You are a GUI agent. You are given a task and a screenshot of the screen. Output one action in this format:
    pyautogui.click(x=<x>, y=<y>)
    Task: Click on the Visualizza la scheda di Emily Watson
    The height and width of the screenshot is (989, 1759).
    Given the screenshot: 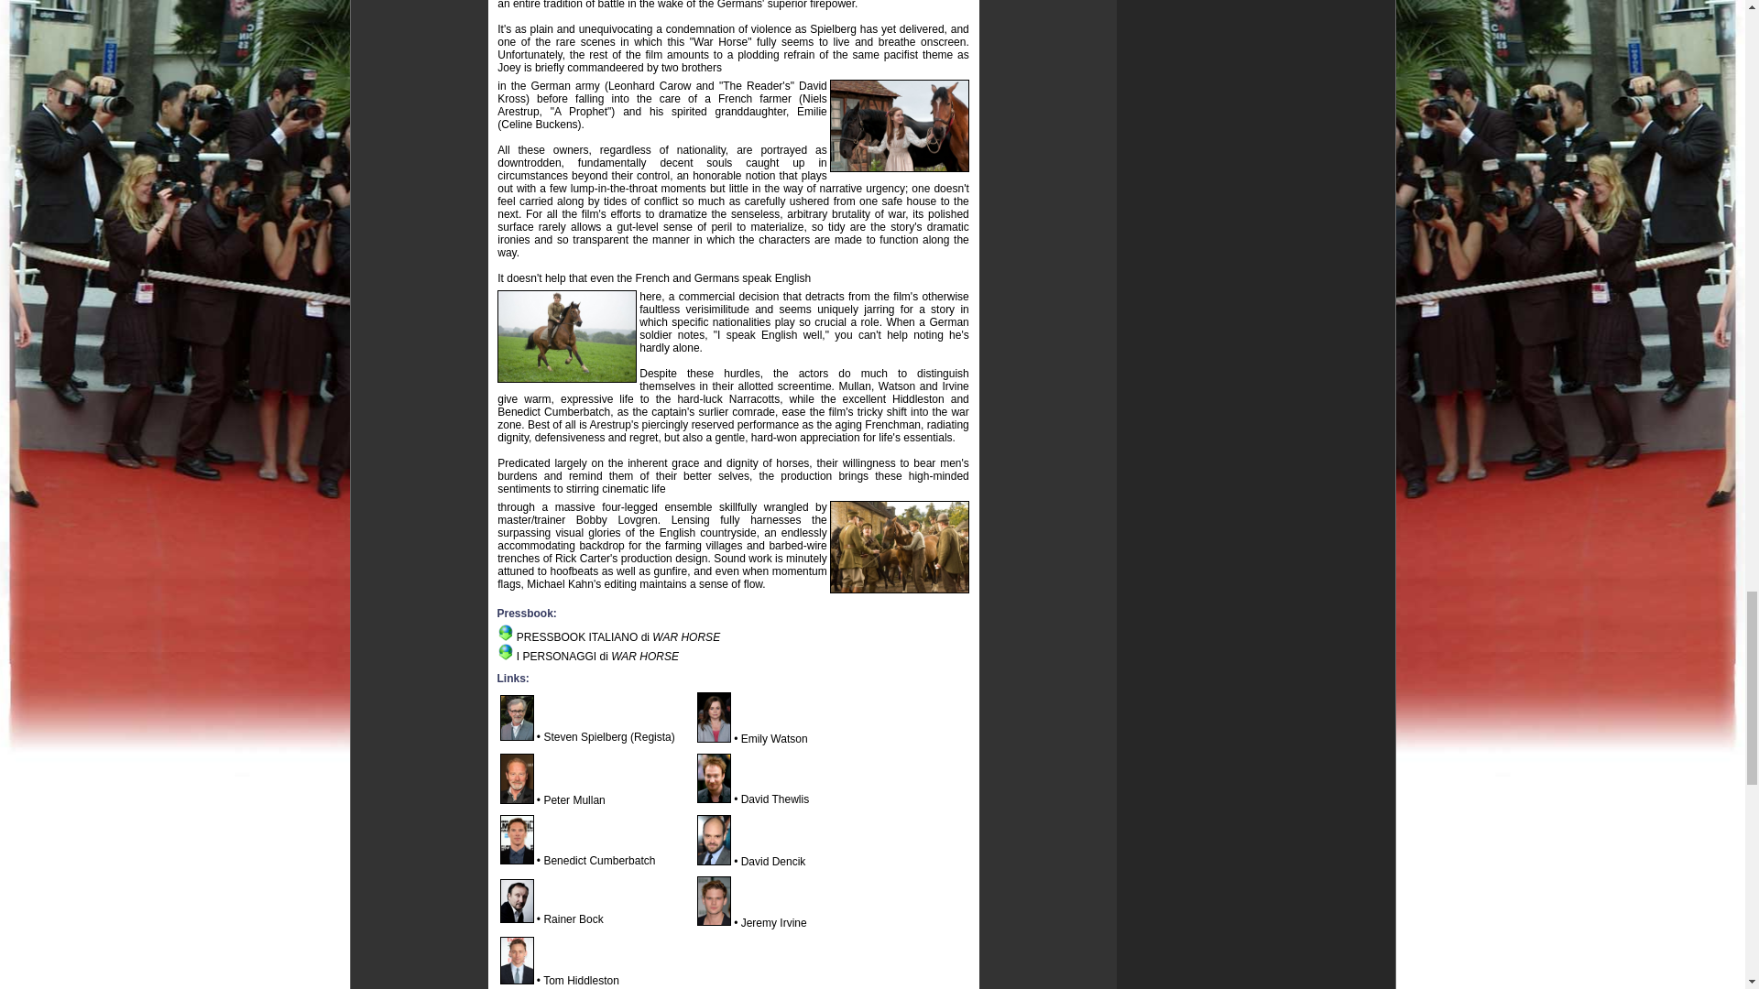 What is the action you would take?
    pyautogui.click(x=714, y=739)
    